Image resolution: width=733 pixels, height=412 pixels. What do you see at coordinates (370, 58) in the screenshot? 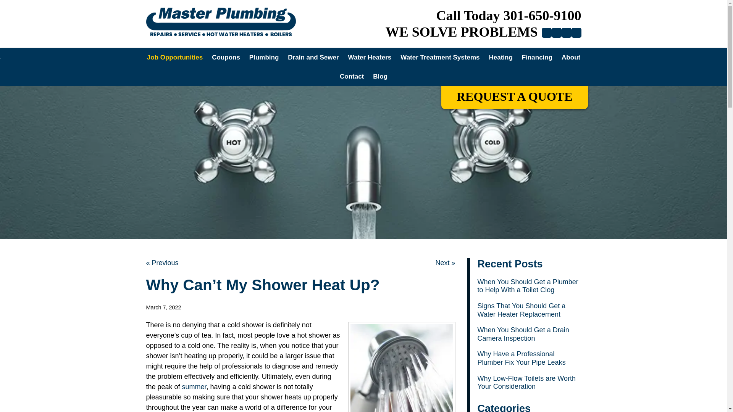
I see `Water Heaters` at bounding box center [370, 58].